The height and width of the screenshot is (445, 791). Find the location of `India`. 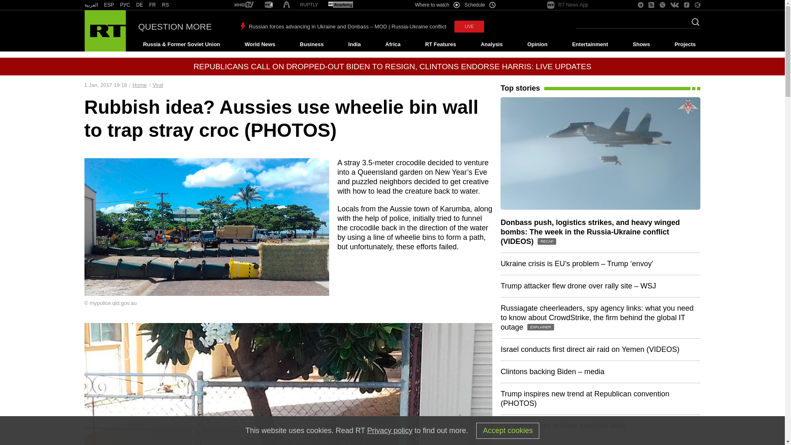

India is located at coordinates (354, 44).